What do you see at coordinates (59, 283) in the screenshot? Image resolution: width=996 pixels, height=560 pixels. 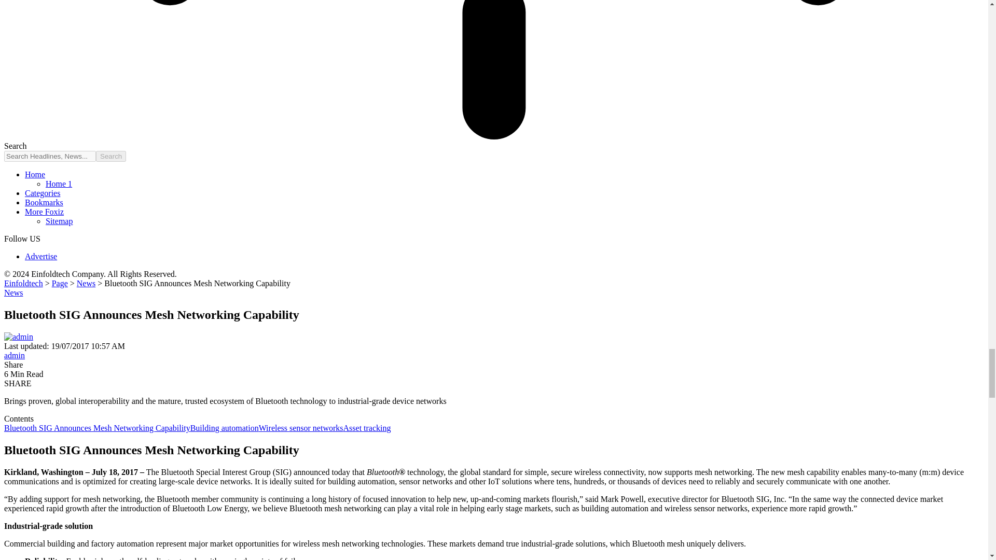 I see `Go to Page.` at bounding box center [59, 283].